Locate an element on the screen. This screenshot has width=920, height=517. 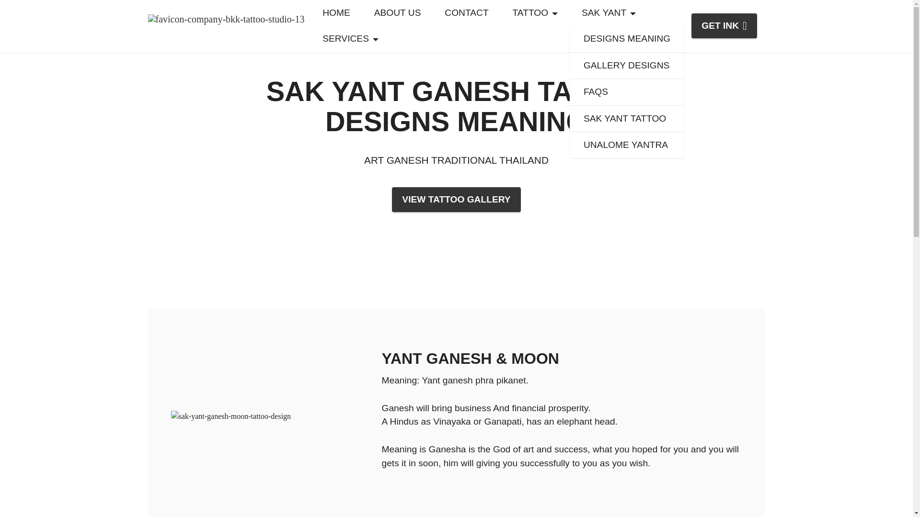
FAQS is located at coordinates (627, 92).